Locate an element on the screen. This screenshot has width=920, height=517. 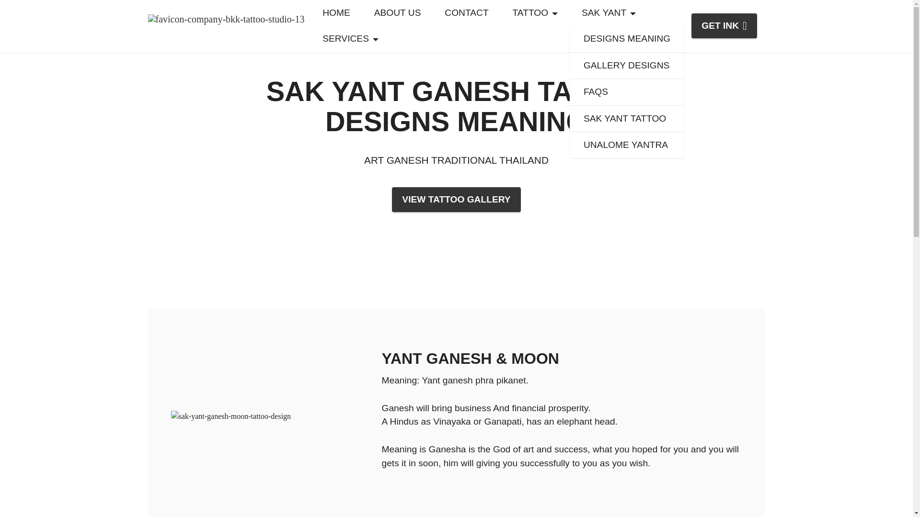
FAQS is located at coordinates (627, 92).